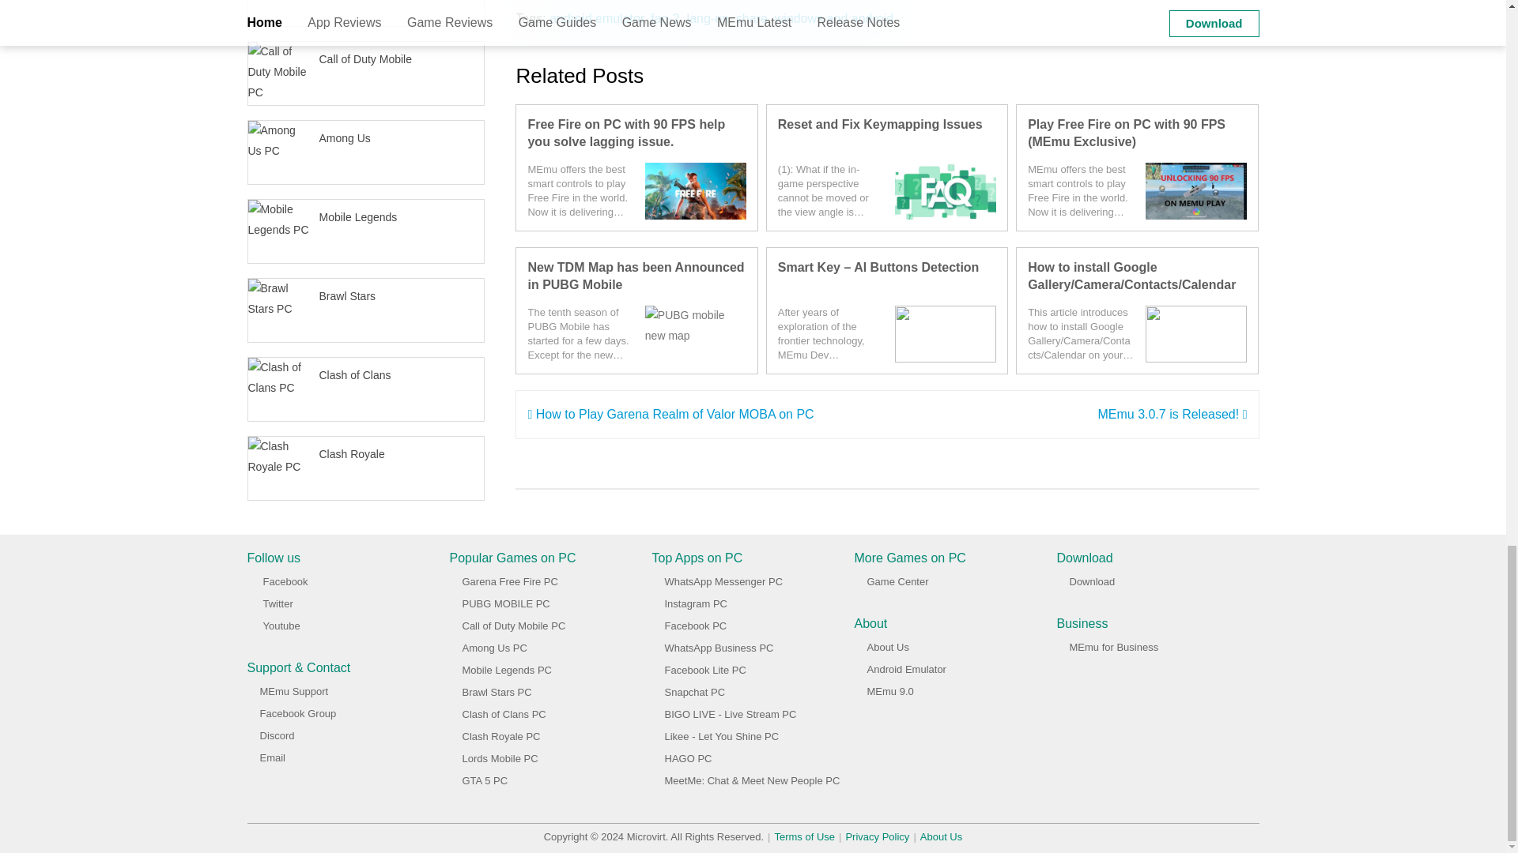 This screenshot has height=853, width=1518. What do you see at coordinates (500, 736) in the screenshot?
I see `Clash Royale PC` at bounding box center [500, 736].